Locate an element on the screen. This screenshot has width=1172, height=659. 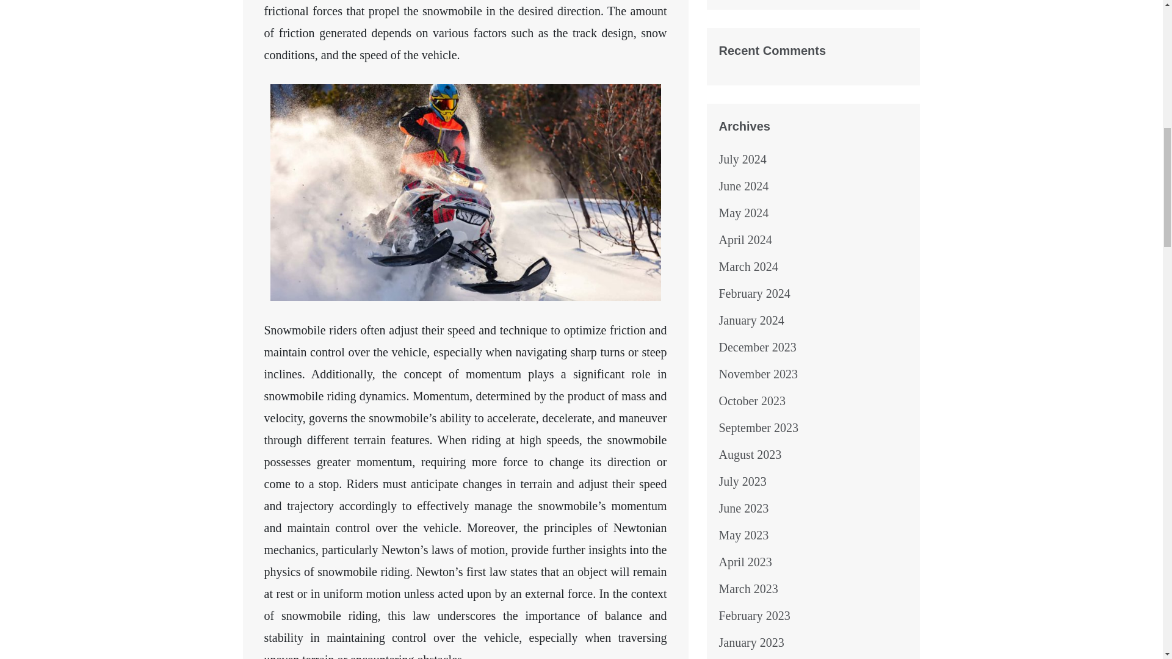
October 2023 is located at coordinates (752, 400).